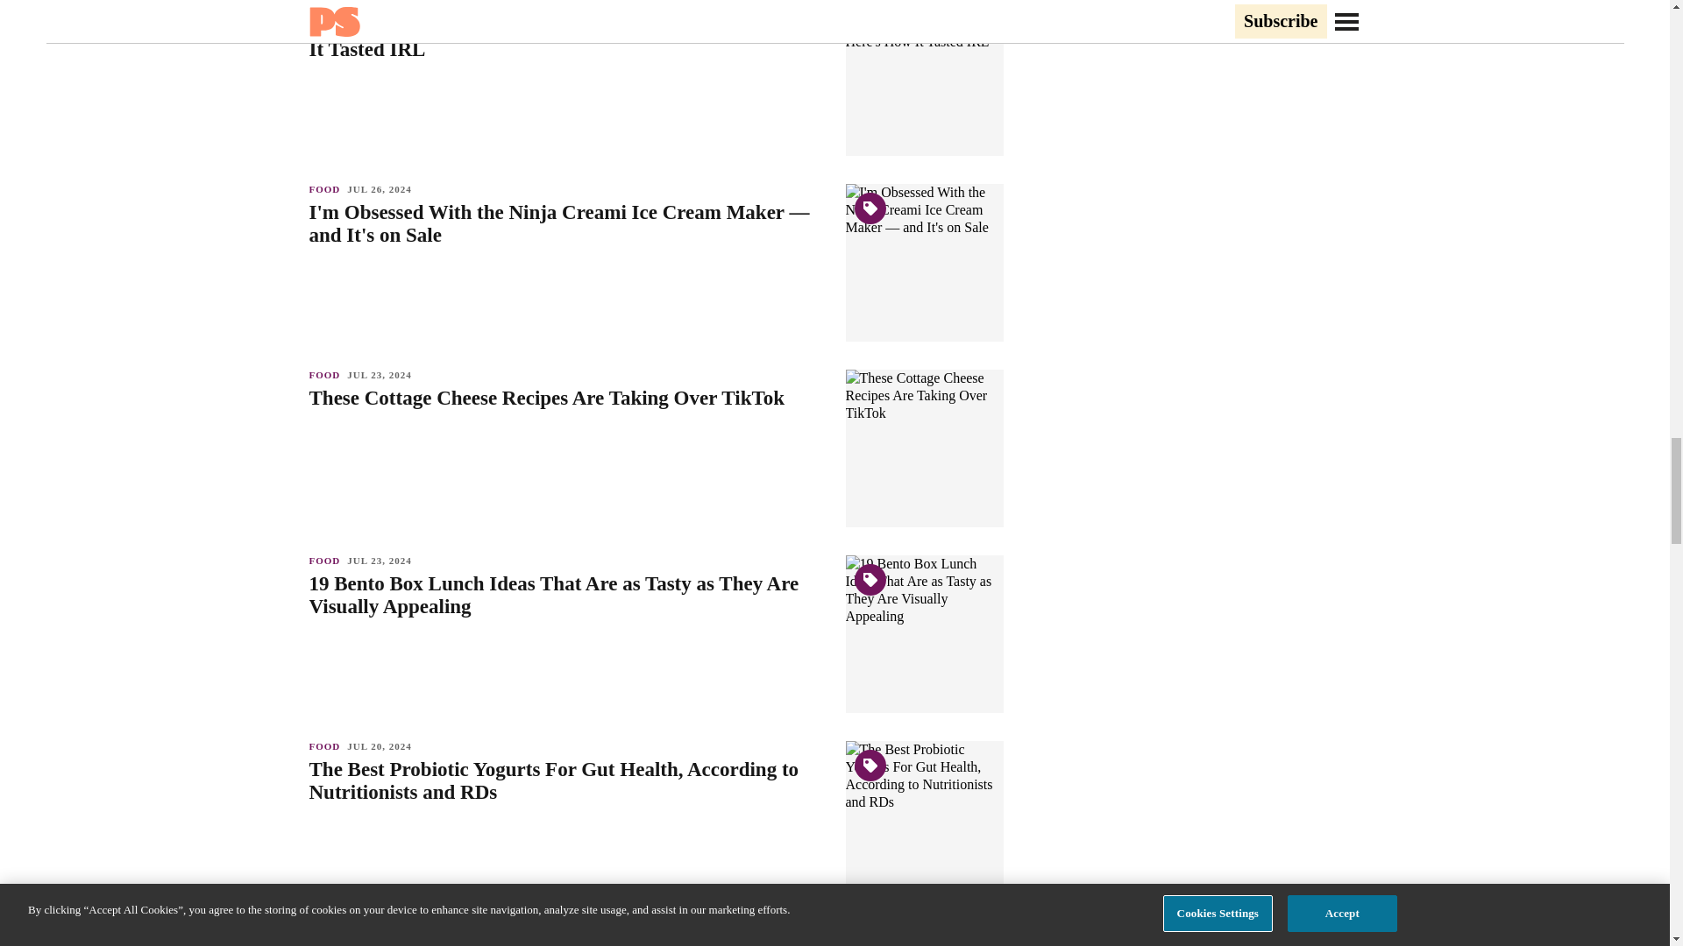 This screenshot has width=1683, height=946. I want to click on RECIPE, so click(332, 4).